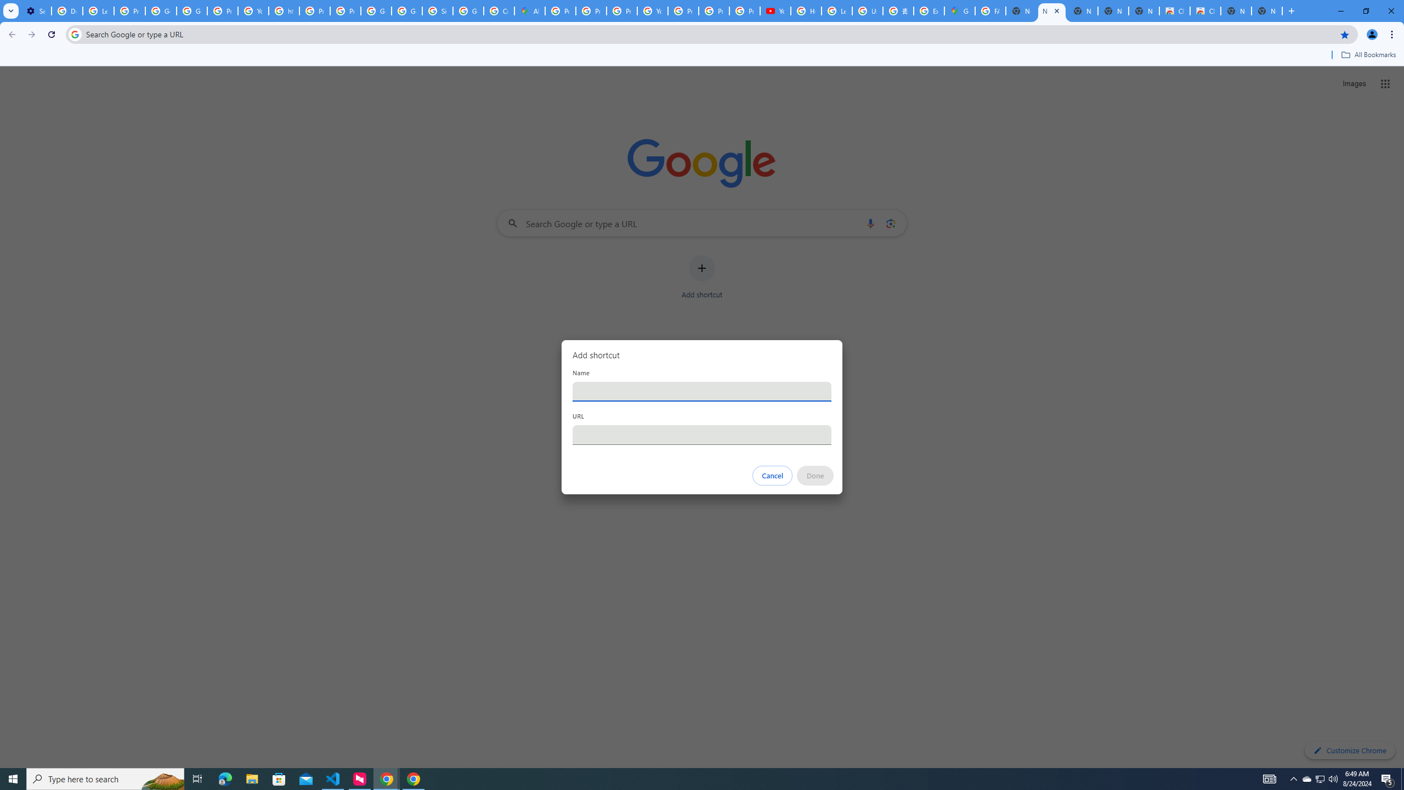 This screenshot has width=1404, height=790. I want to click on Create your Google Account, so click(499, 11).